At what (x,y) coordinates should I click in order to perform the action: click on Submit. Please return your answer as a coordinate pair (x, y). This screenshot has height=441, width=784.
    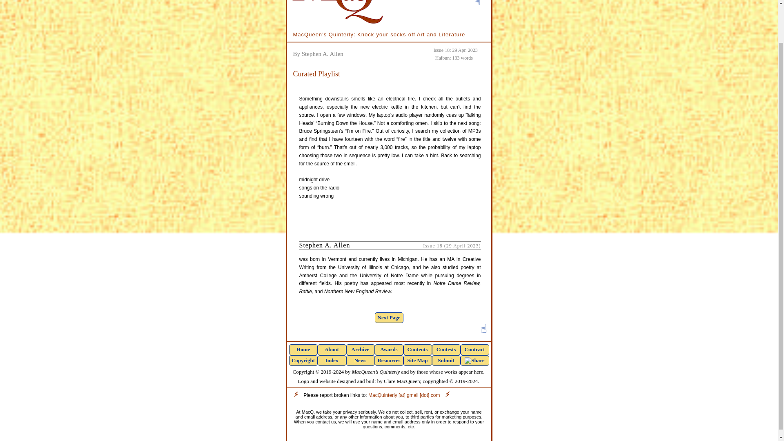
    Looking at the image, I should click on (446, 361).